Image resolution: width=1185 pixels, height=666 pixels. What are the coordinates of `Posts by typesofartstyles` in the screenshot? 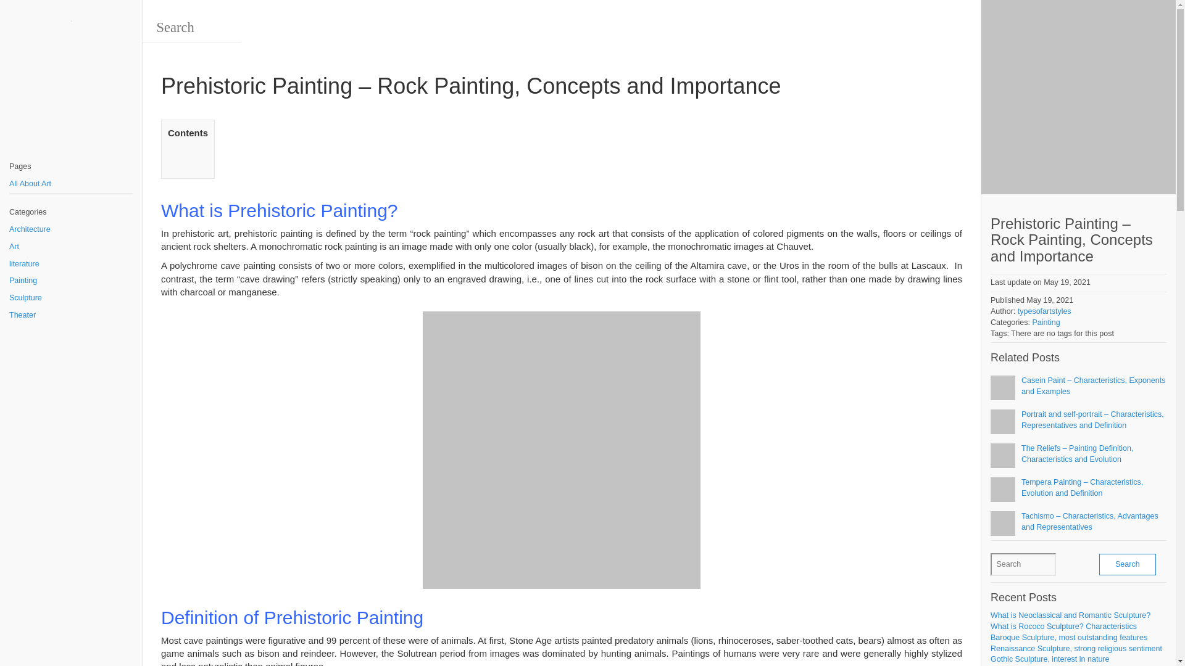 It's located at (1044, 311).